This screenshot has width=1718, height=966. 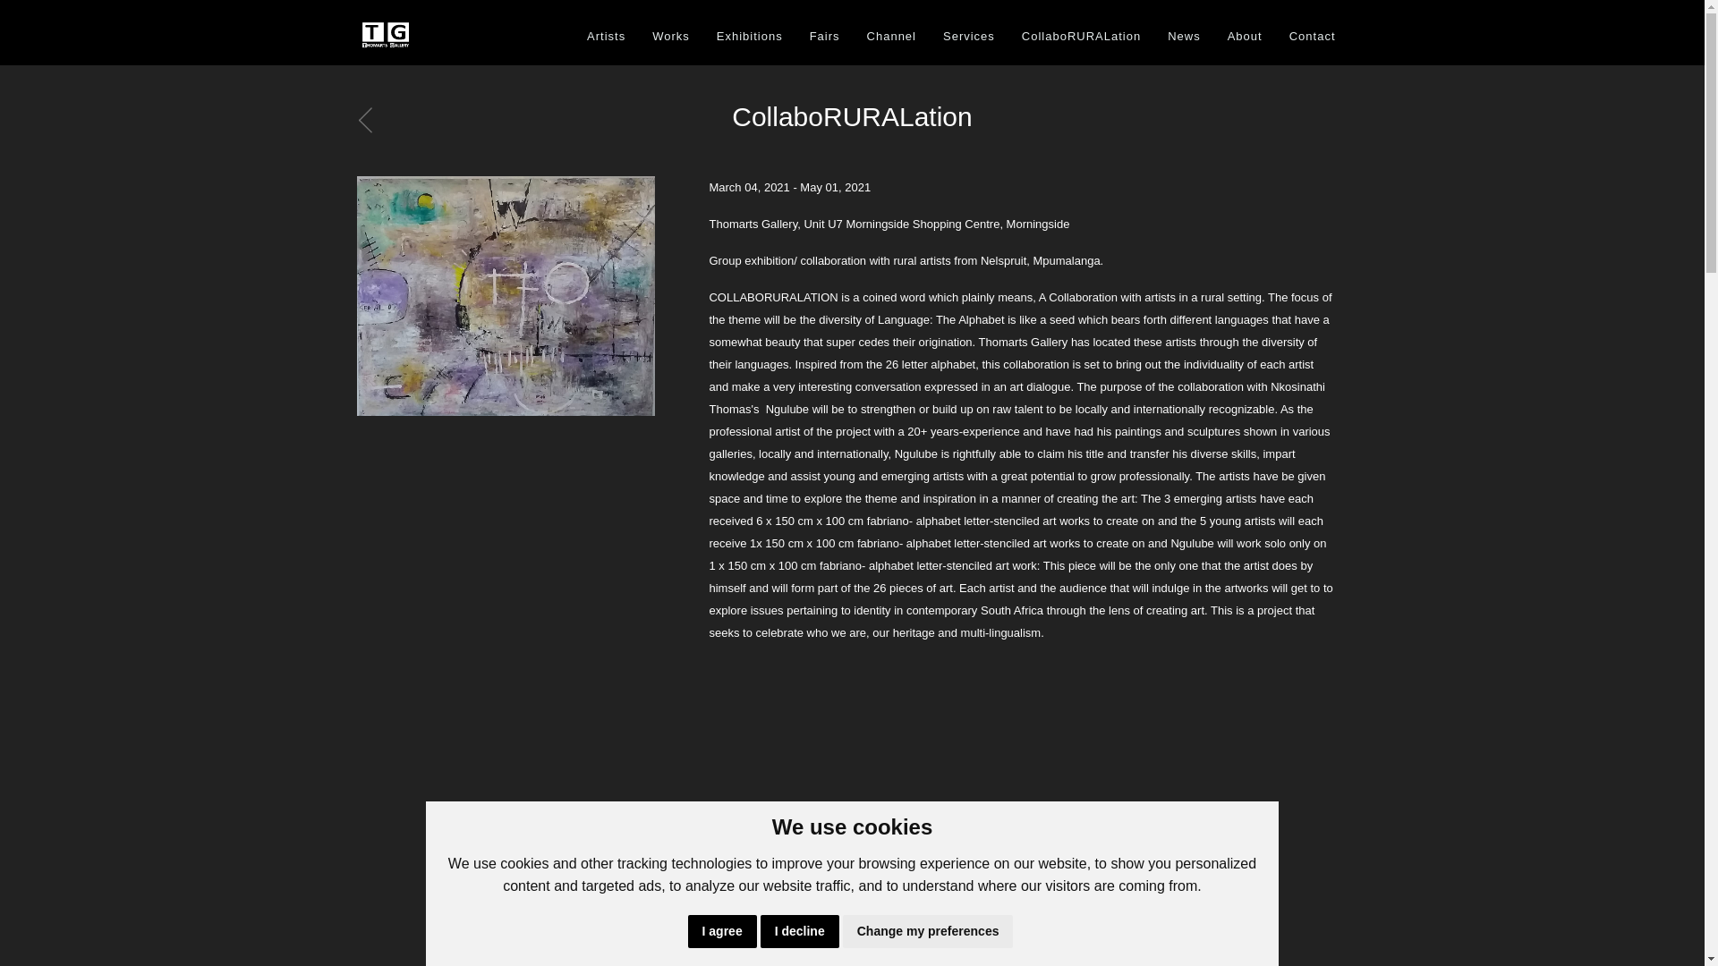 I want to click on I agree, so click(x=723, y=930).